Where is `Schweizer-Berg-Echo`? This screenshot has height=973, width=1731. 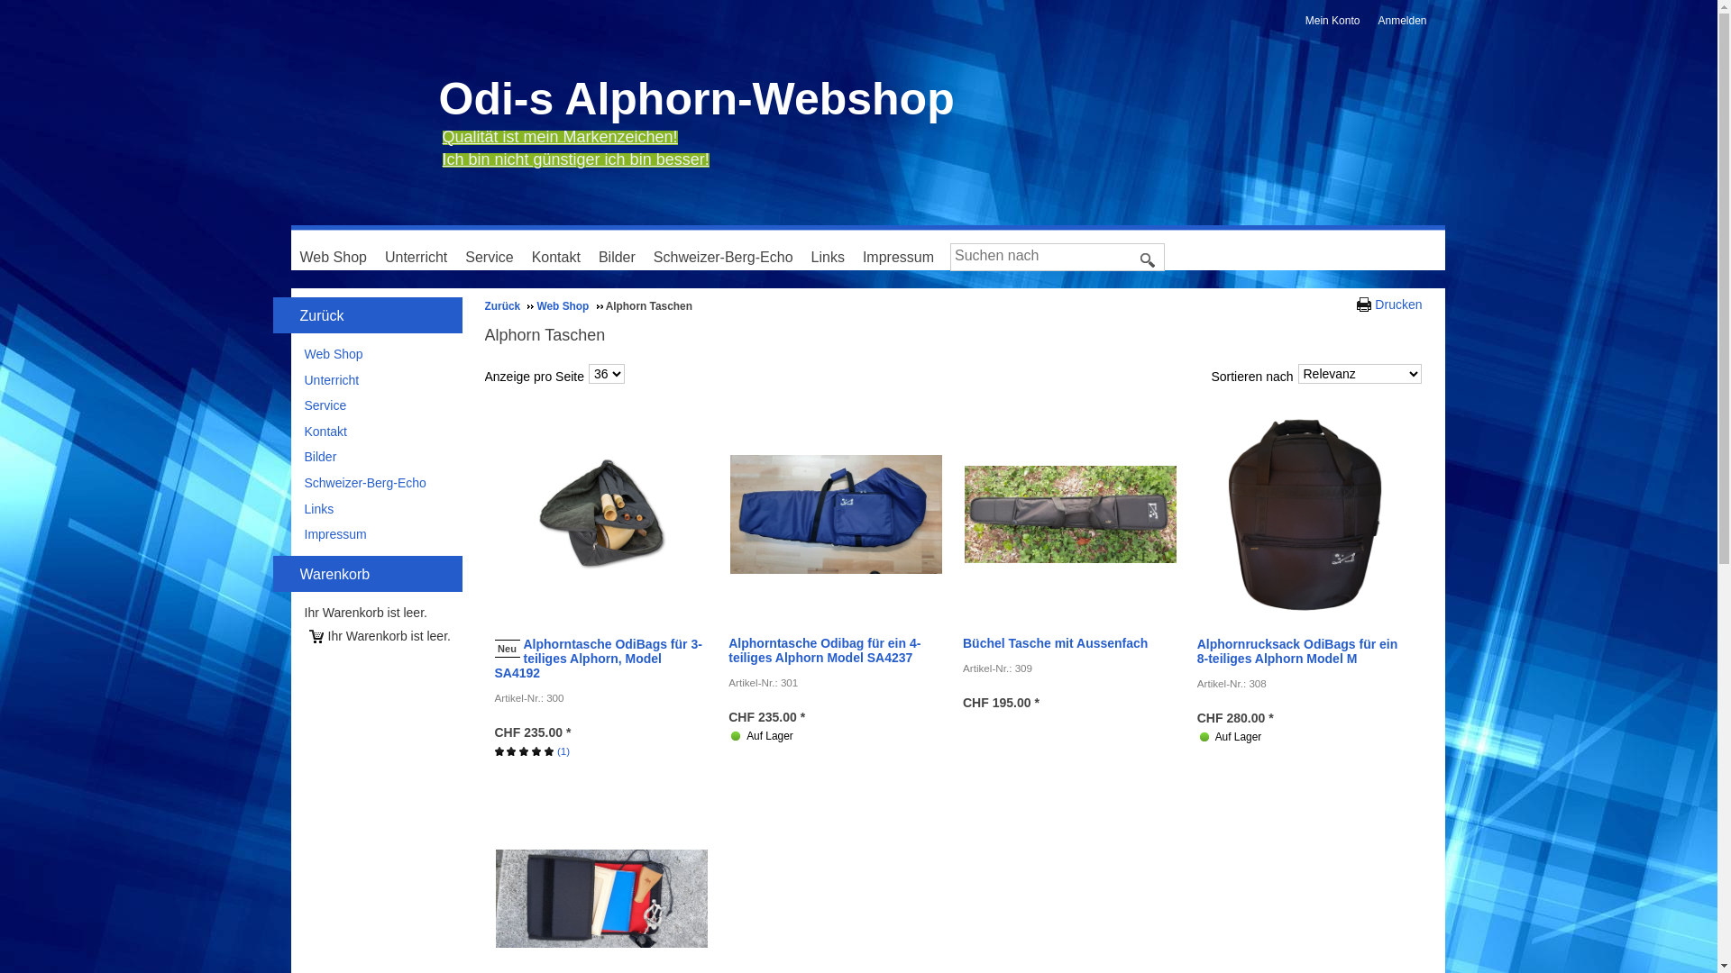
Schweizer-Berg-Echo is located at coordinates (728, 256).